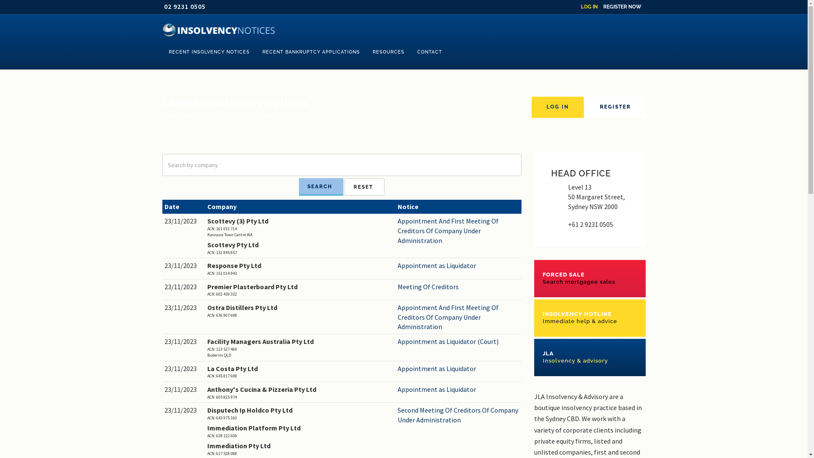 This screenshot has height=458, width=814. I want to click on CONTACT, so click(429, 52).